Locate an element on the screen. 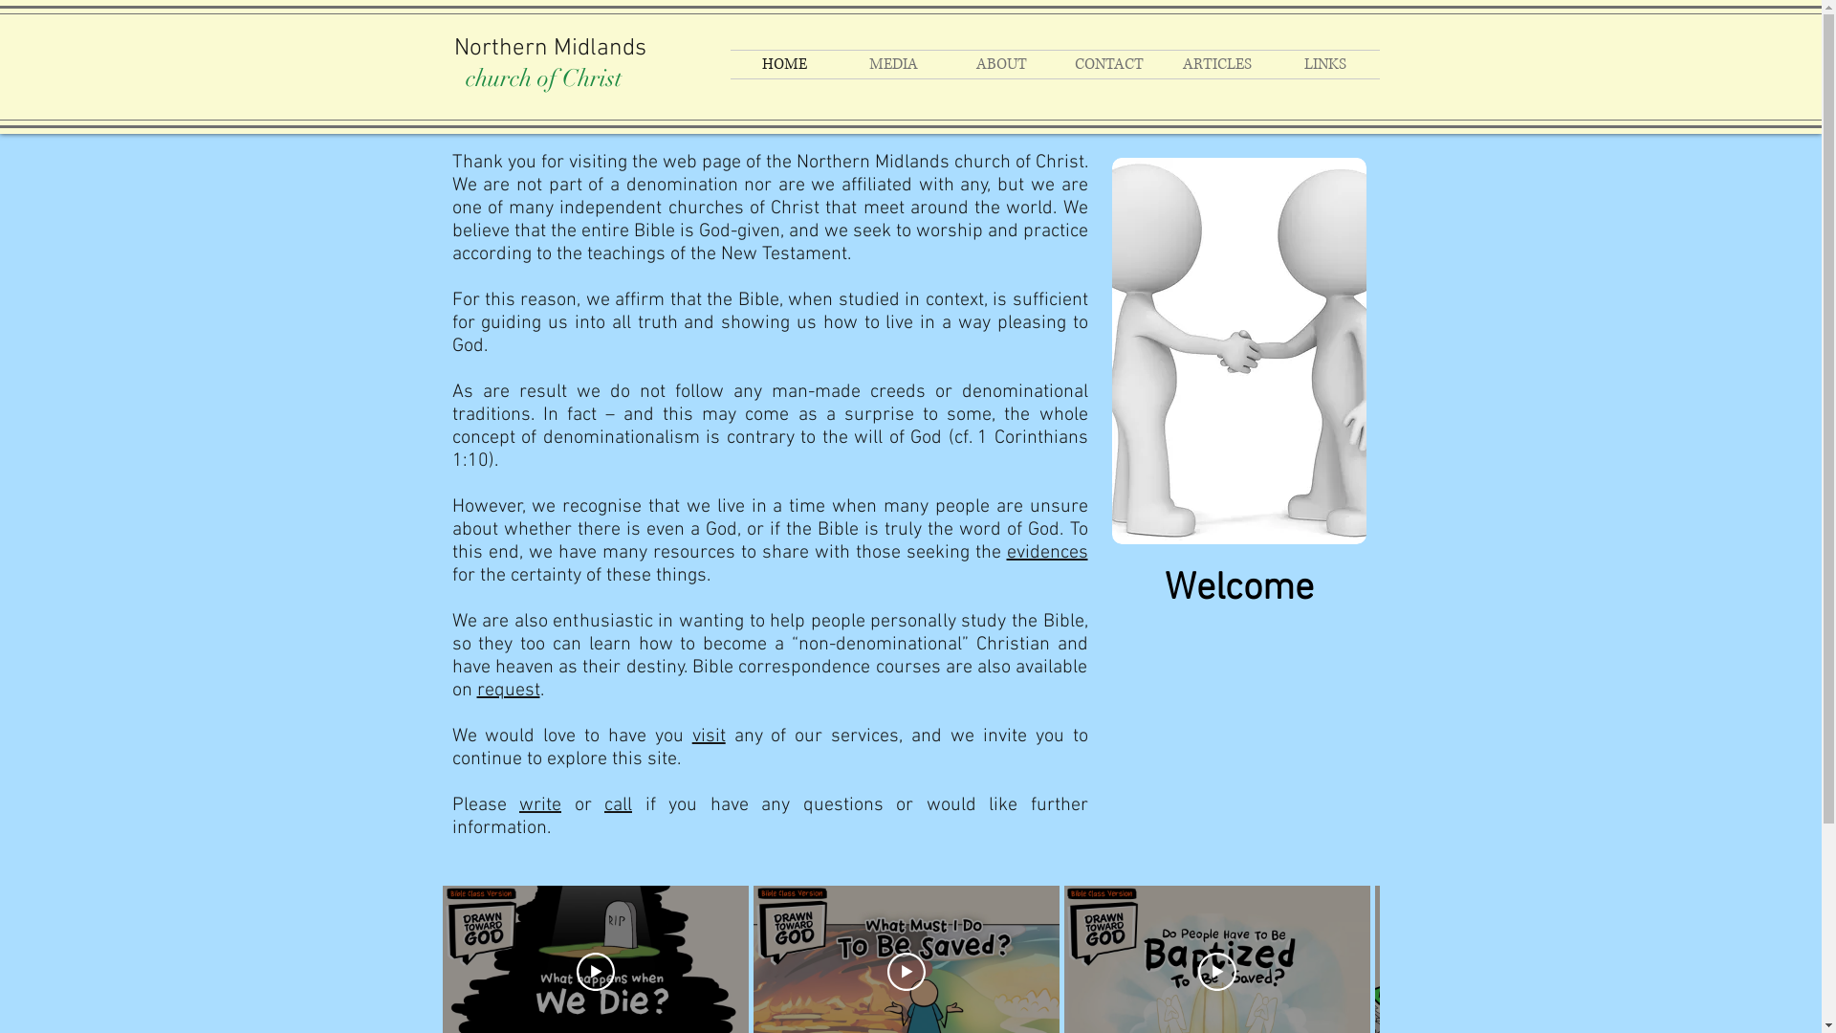 The image size is (1836, 1033). visit is located at coordinates (710, 736).